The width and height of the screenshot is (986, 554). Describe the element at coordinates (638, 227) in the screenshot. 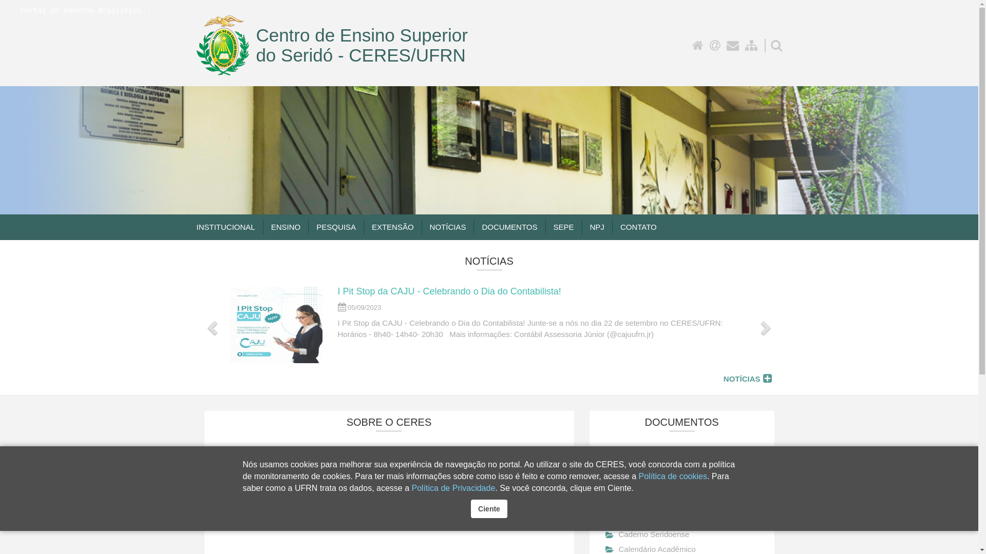

I see `CONTATO` at that location.